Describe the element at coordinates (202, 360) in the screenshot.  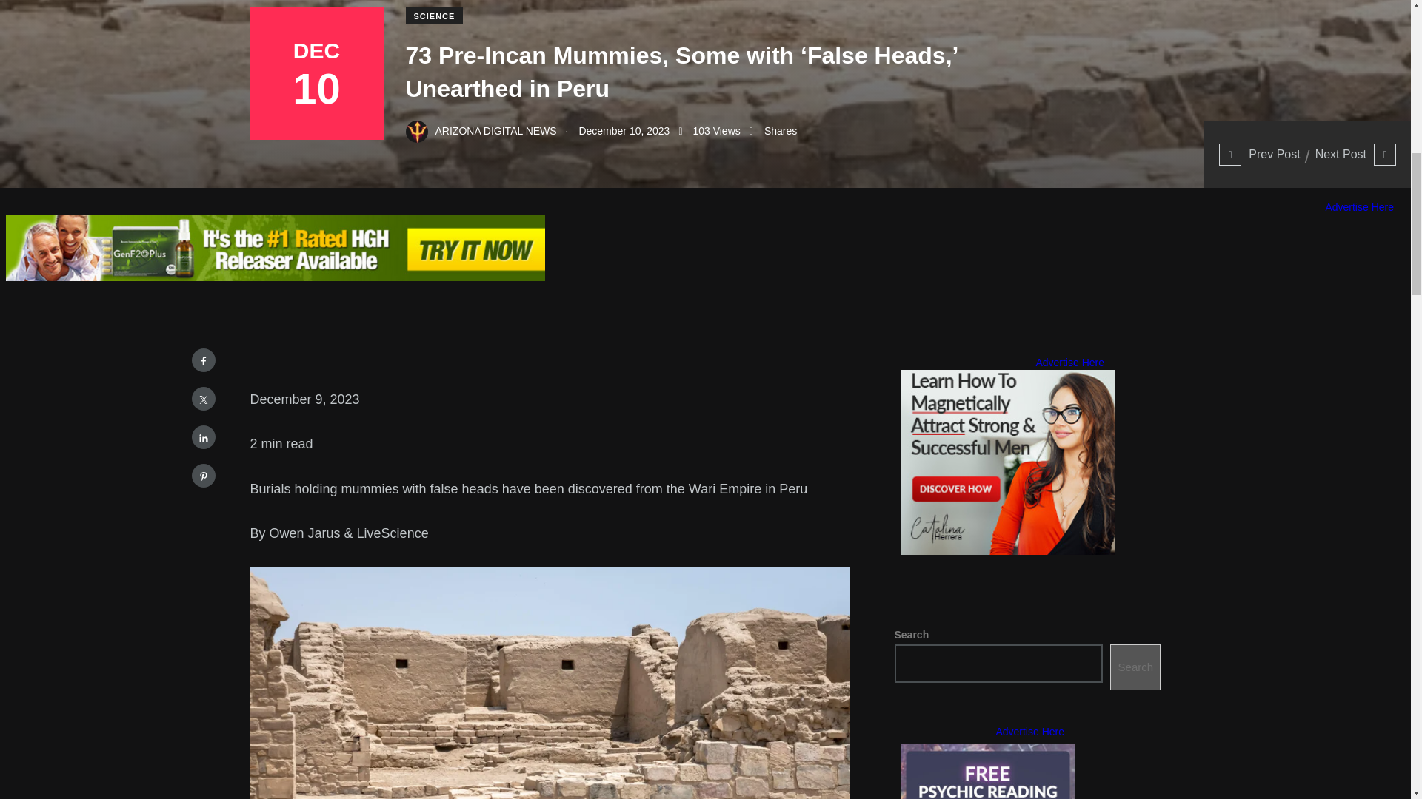
I see `Share on Facebook` at that location.